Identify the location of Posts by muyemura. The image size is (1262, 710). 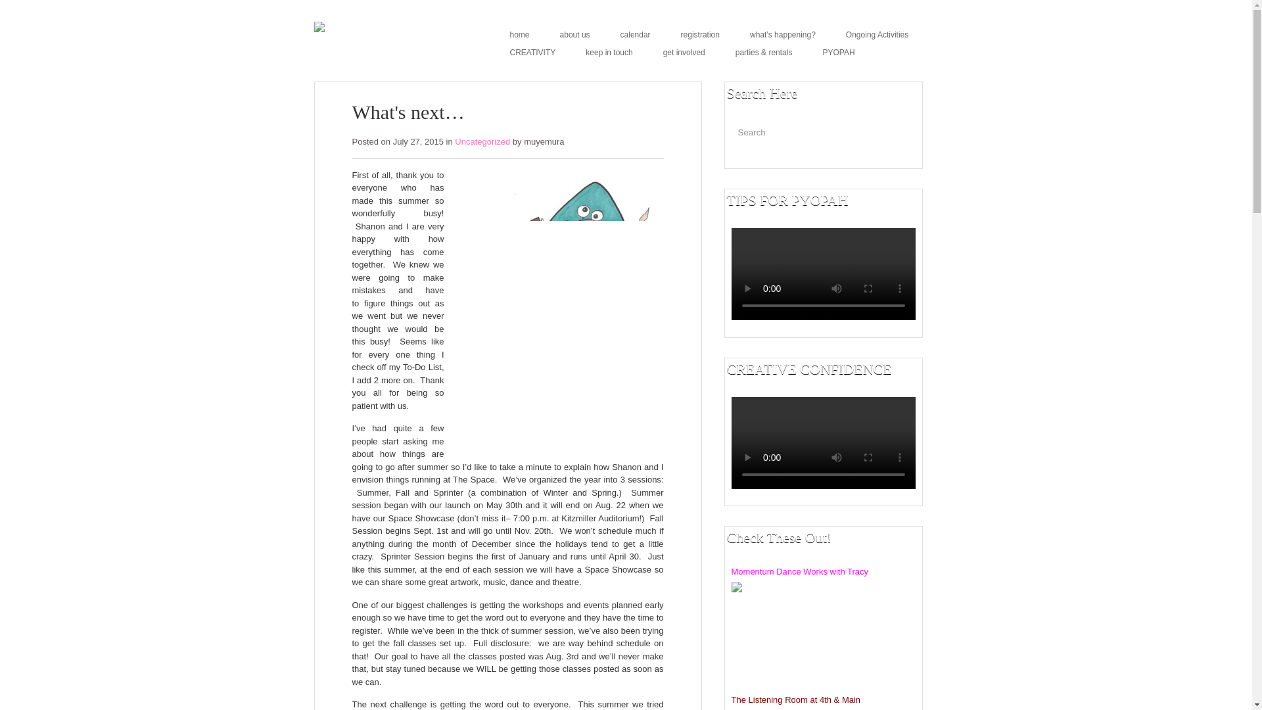
(544, 141).